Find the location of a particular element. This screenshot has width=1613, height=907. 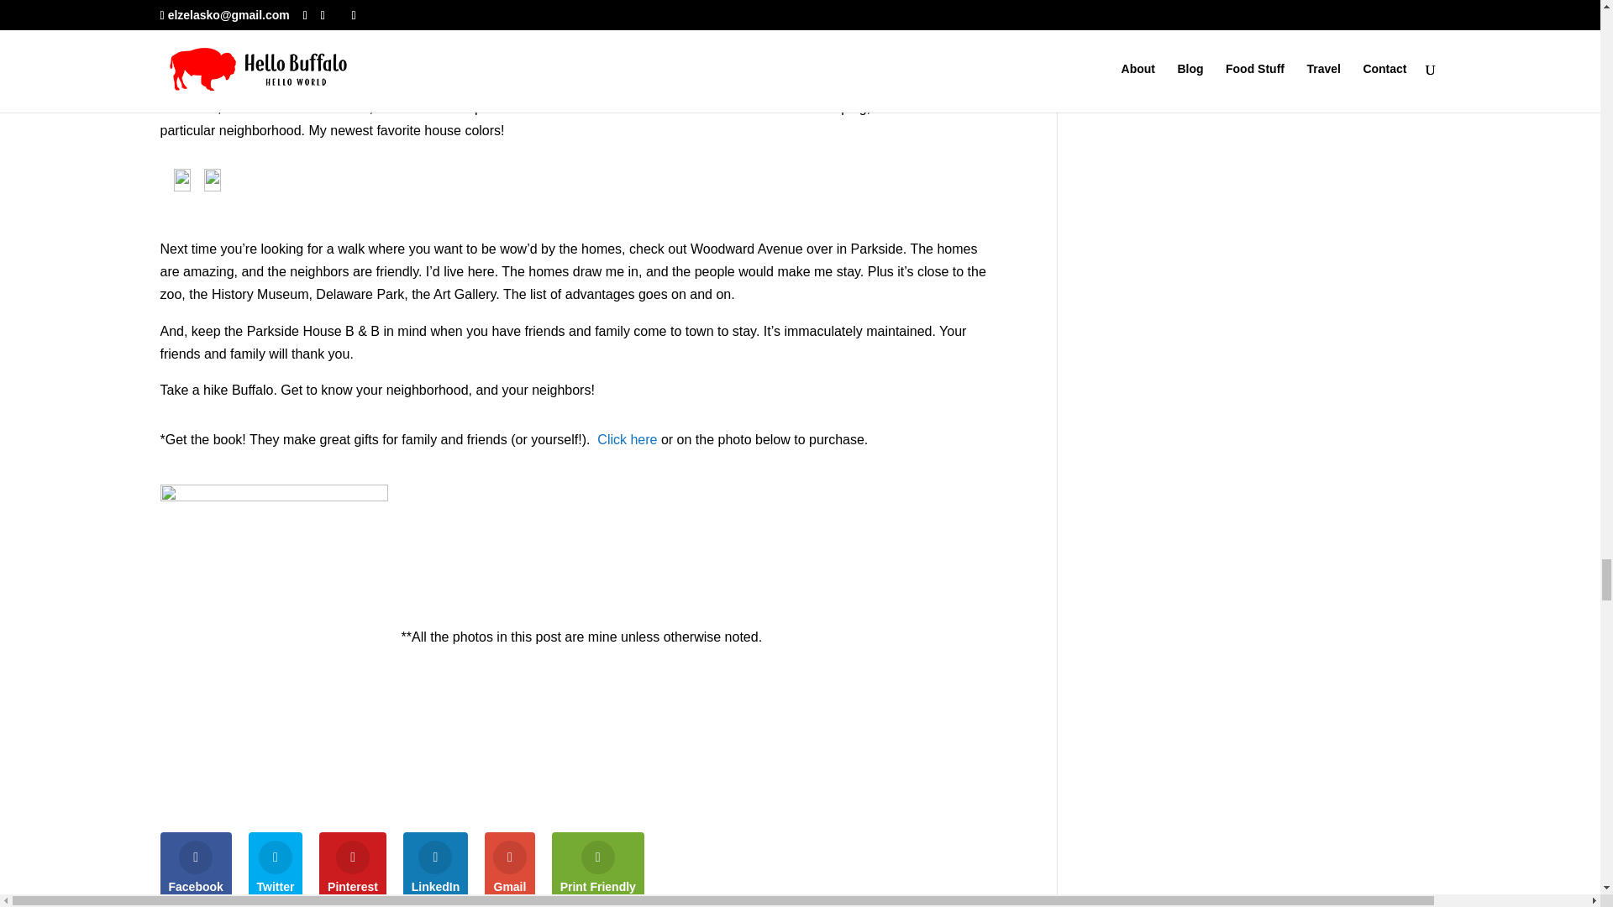

LinkedIn is located at coordinates (436, 867).